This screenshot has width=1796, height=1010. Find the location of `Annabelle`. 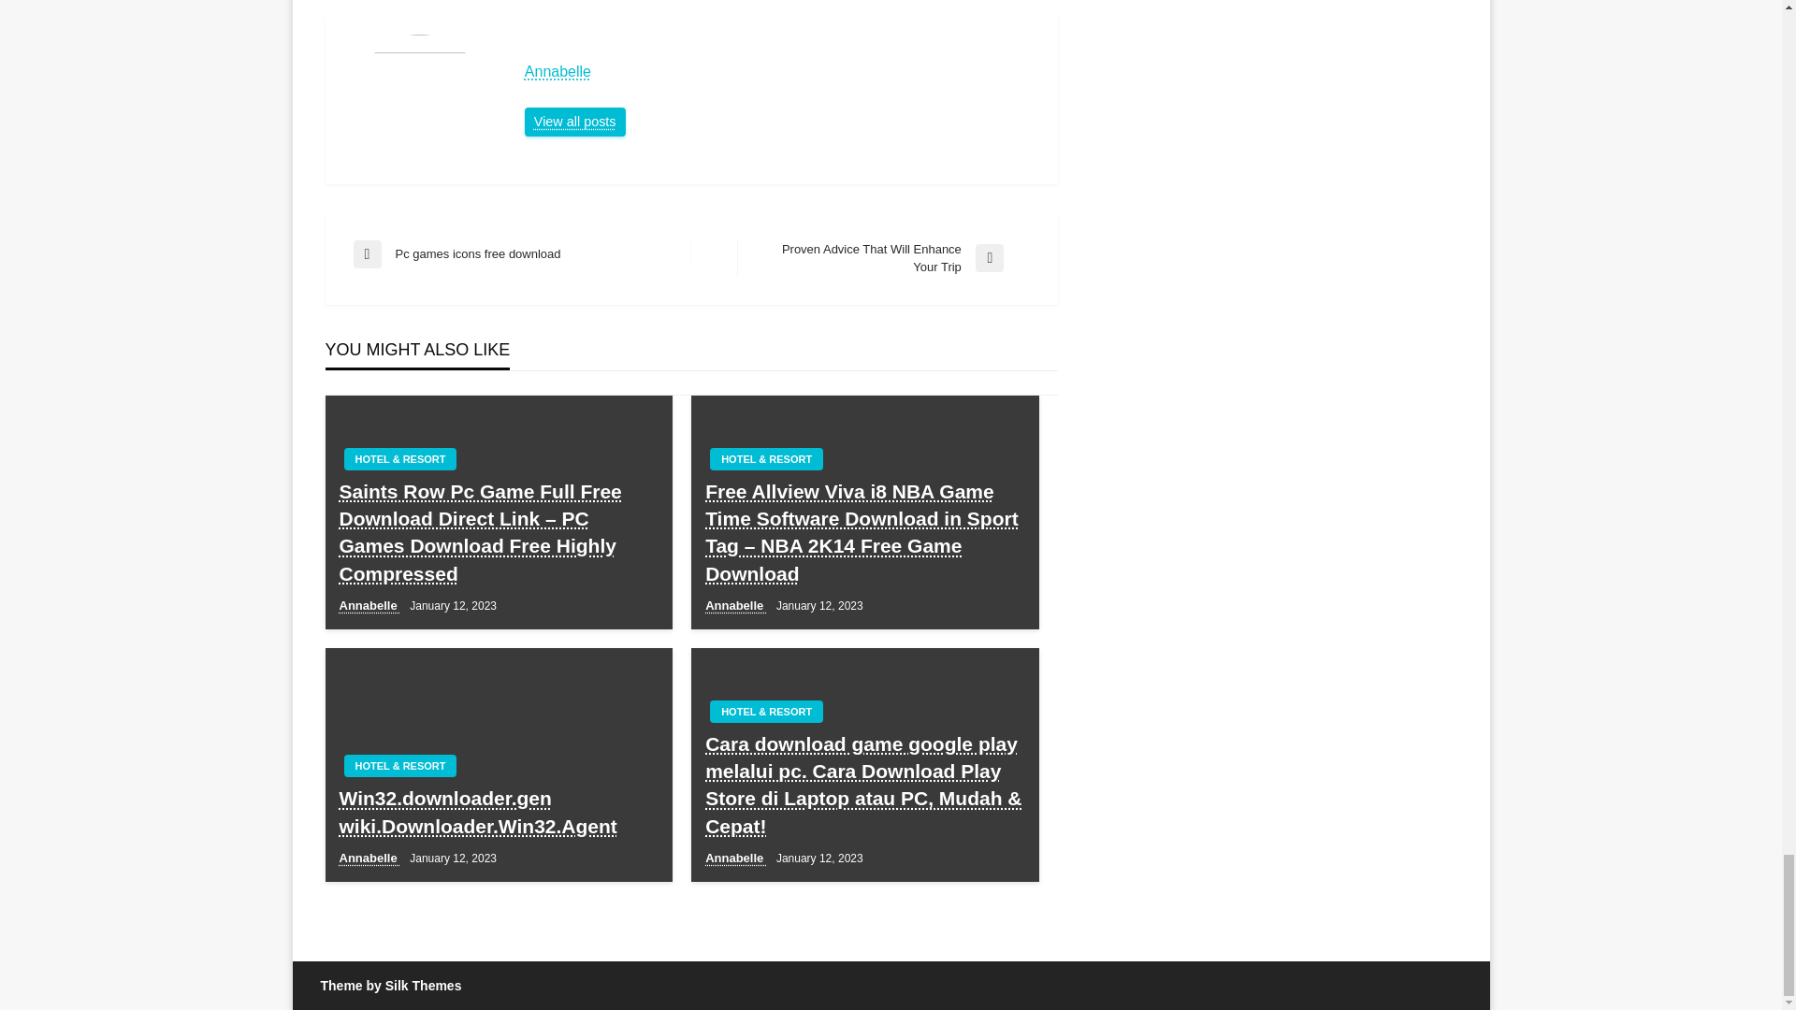

Annabelle is located at coordinates (499, 812).